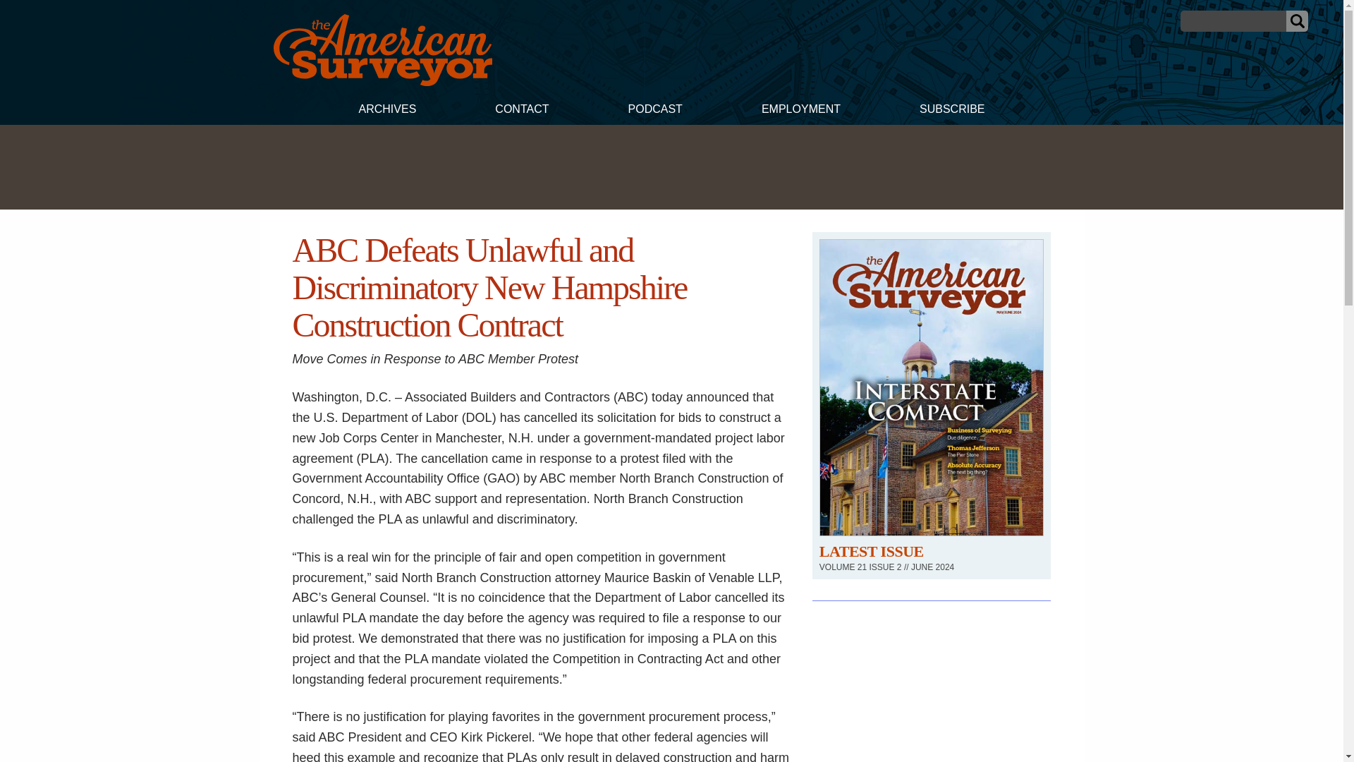 The width and height of the screenshot is (1354, 762). I want to click on EMPLOYMENT, so click(801, 111).